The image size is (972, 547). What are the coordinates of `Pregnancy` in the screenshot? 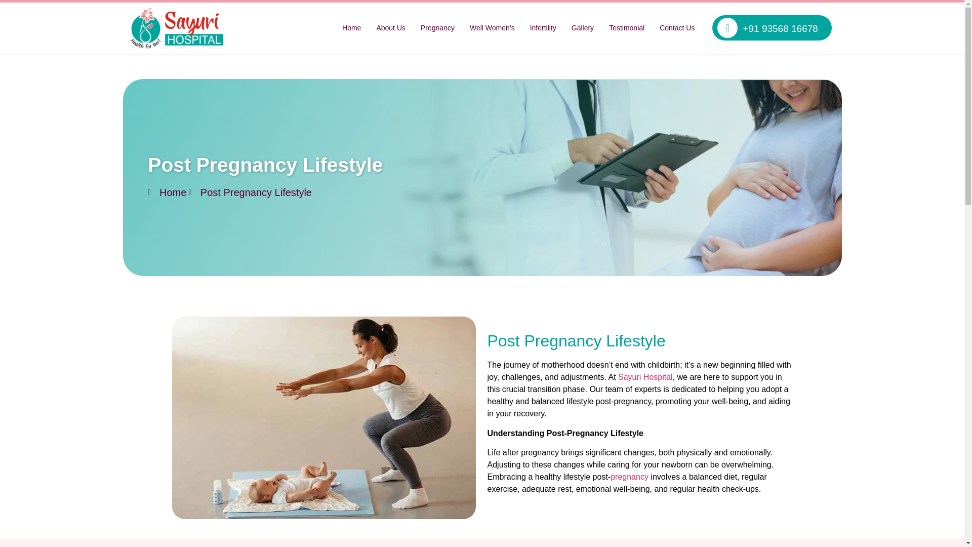 It's located at (437, 27).